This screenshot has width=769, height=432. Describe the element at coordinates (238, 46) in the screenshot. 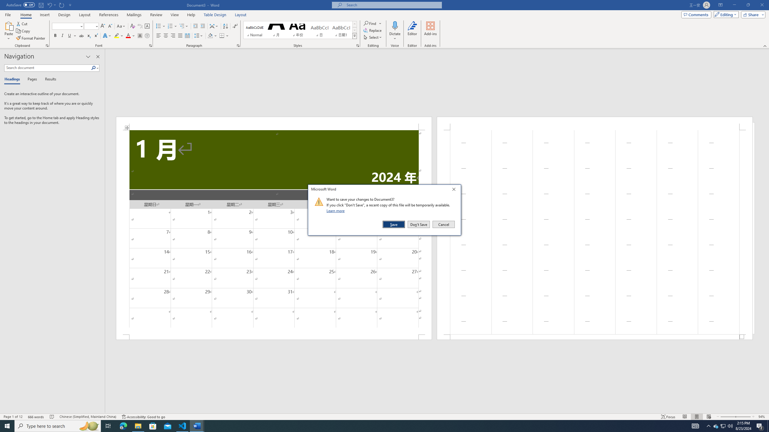

I see `Text Highlight Color` at that location.